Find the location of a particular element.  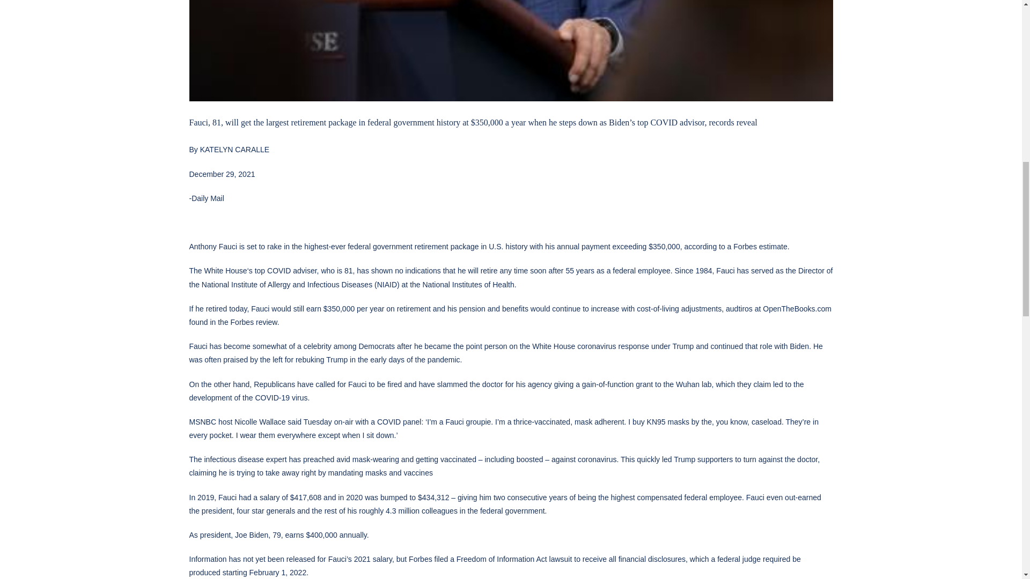

Anthony Fauci is located at coordinates (212, 247).